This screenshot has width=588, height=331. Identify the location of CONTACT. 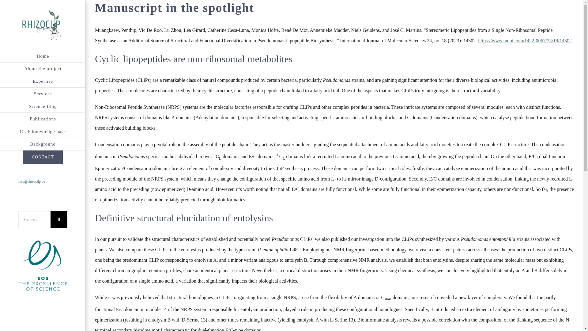
(43, 157).